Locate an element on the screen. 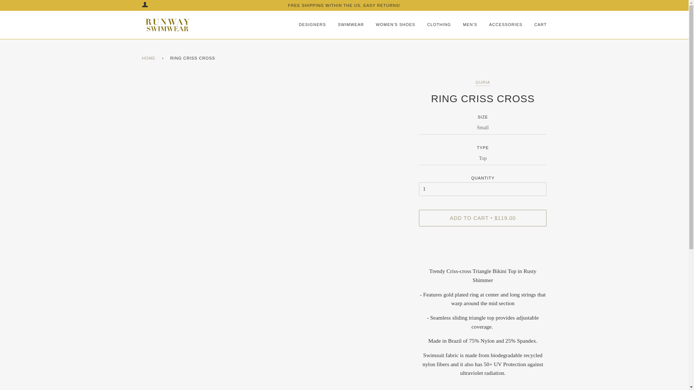 The height and width of the screenshot is (390, 694). FREE SHIPPING WITHIN THE US, EASY RETURNS! is located at coordinates (344, 5).